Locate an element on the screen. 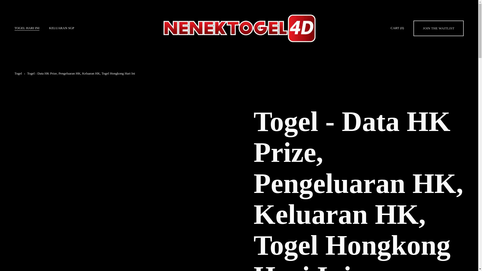  TOGEL HARI INI is located at coordinates (27, 28).